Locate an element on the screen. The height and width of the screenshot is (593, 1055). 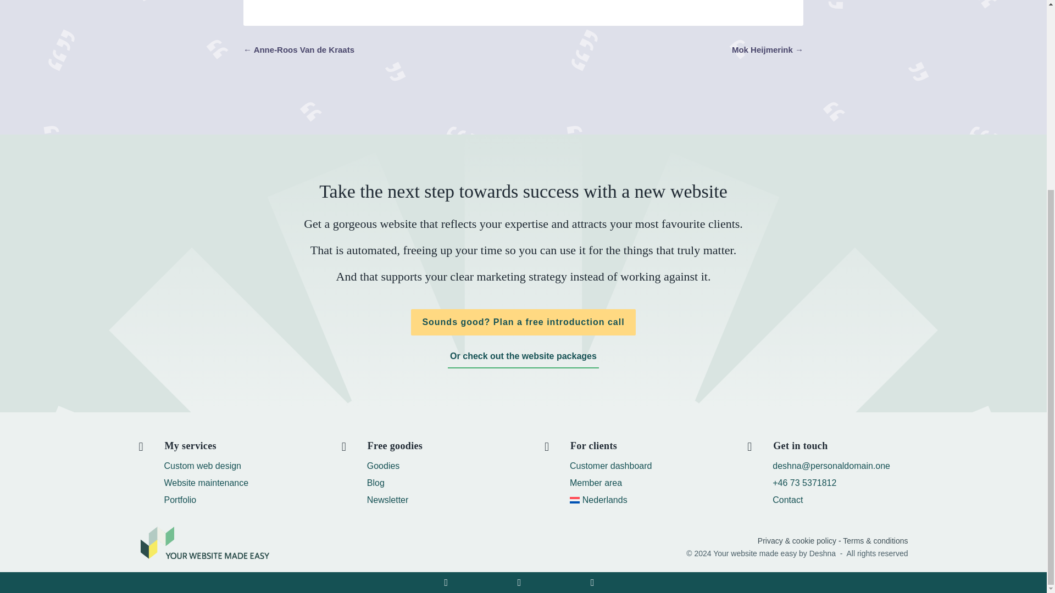
Your website made easy is located at coordinates (204, 542).